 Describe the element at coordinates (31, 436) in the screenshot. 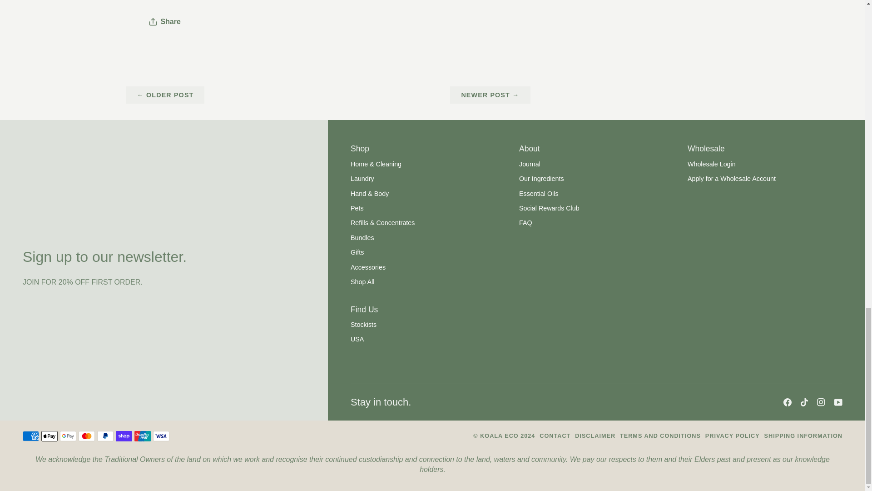

I see `AMERICAN EXPRESS` at that location.